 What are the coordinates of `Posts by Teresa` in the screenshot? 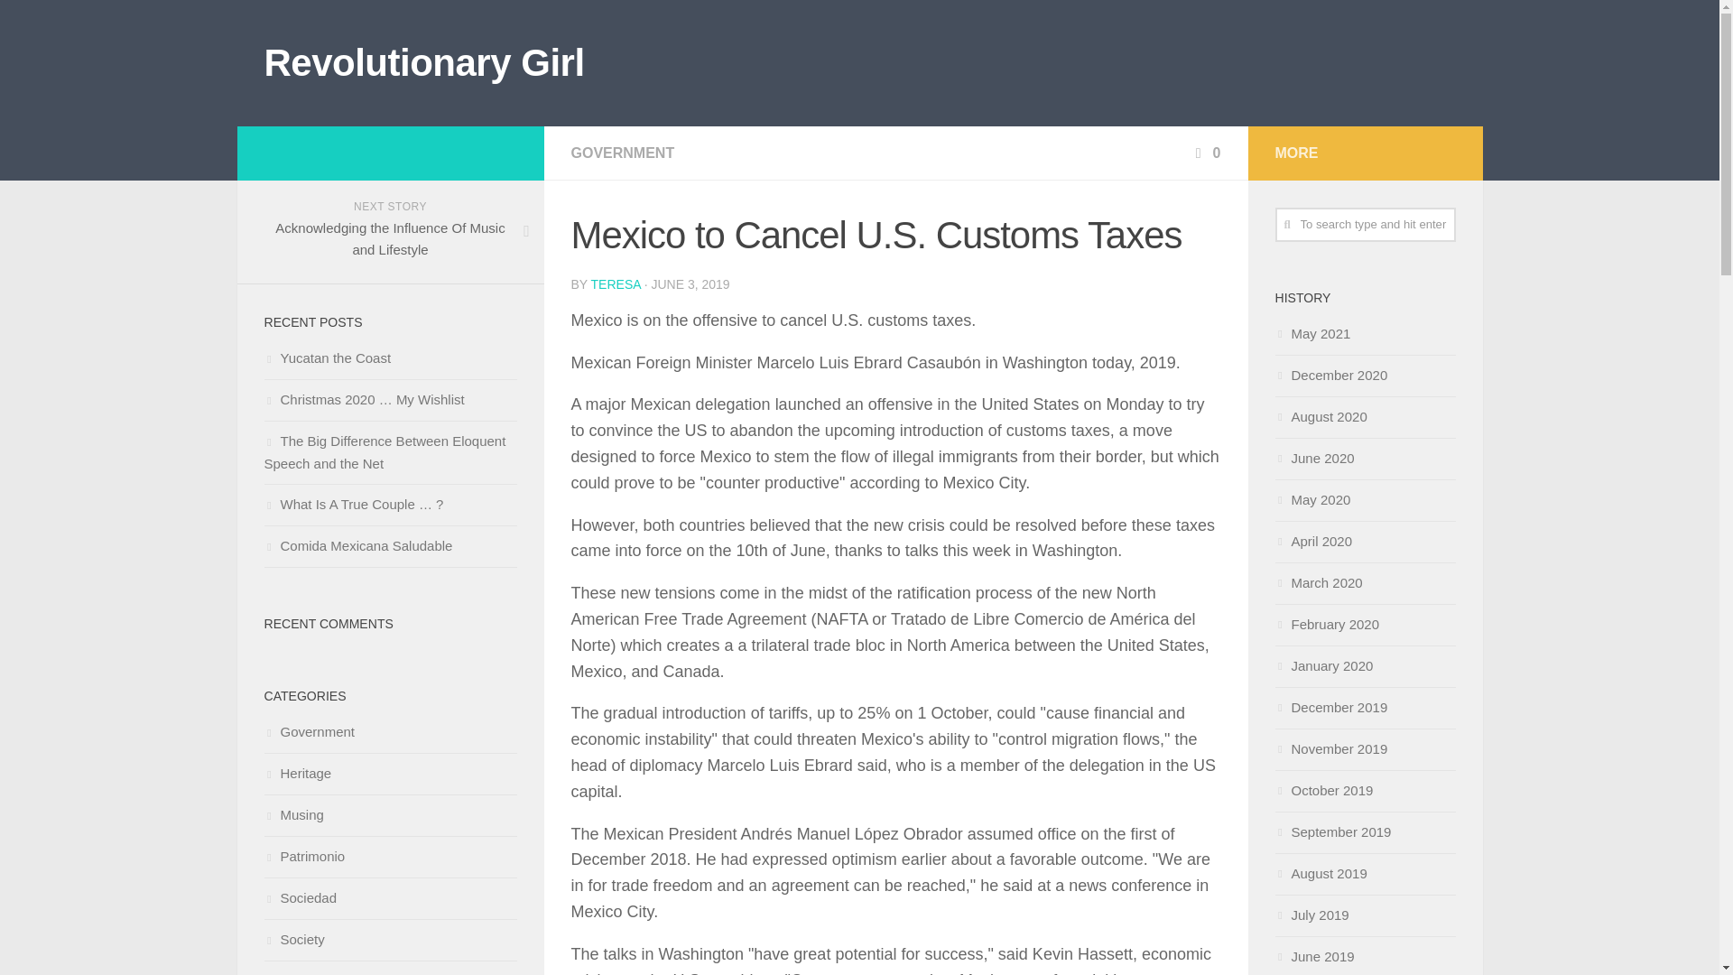 It's located at (616, 283).